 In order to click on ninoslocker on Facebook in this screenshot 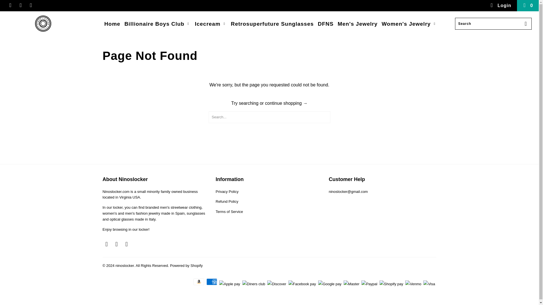, I will do `click(10, 5)`.